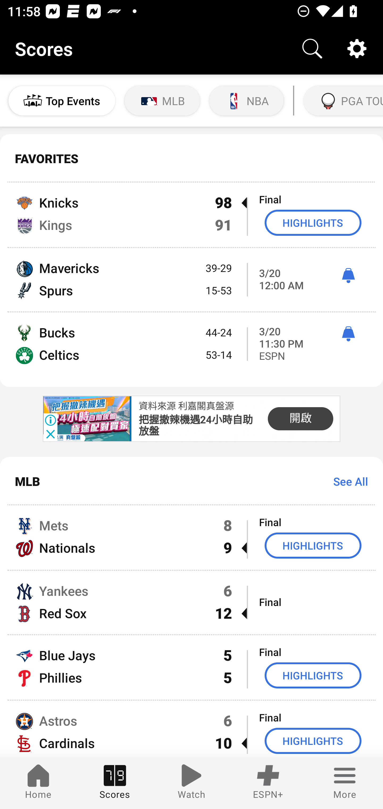 The height and width of the screenshot is (809, 383). I want to click on Watch, so click(191, 783).